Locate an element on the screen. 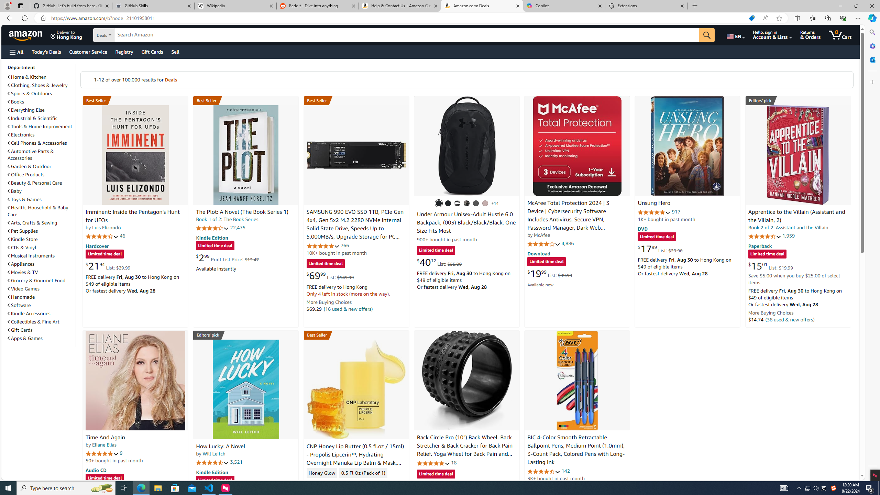  New Tab is located at coordinates (695, 6).